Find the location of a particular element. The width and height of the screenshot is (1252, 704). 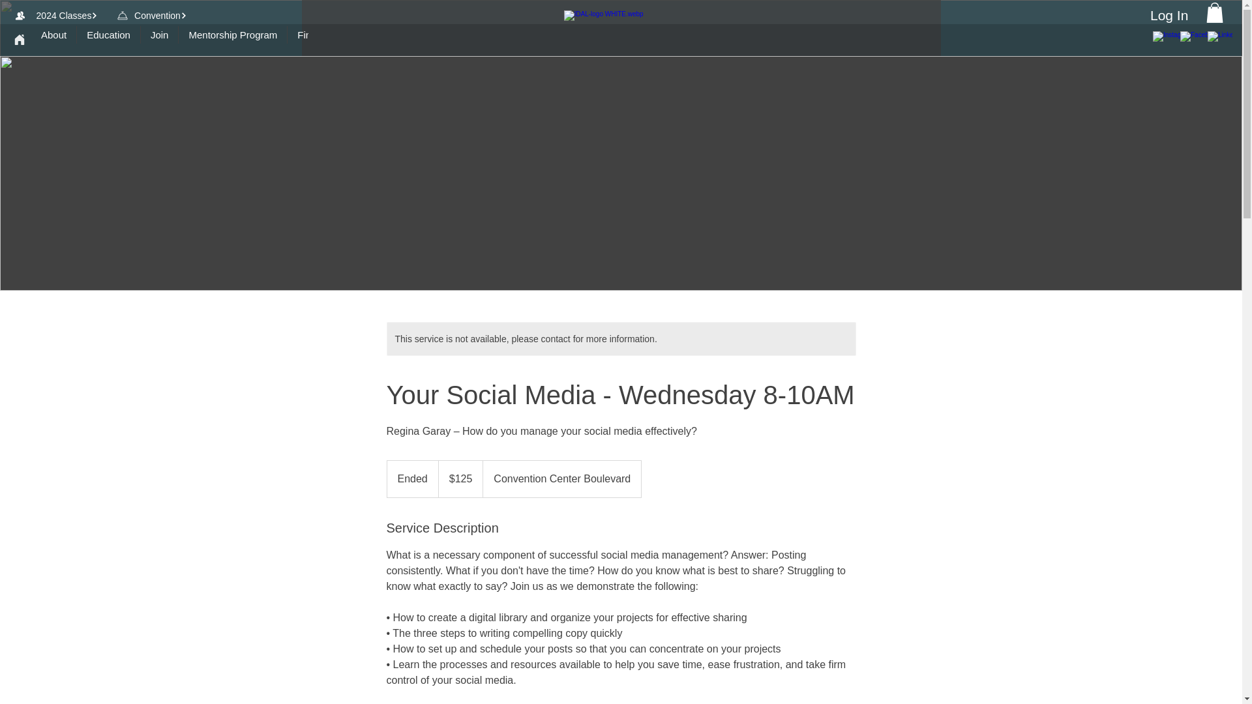

Mentorship Program is located at coordinates (232, 39).